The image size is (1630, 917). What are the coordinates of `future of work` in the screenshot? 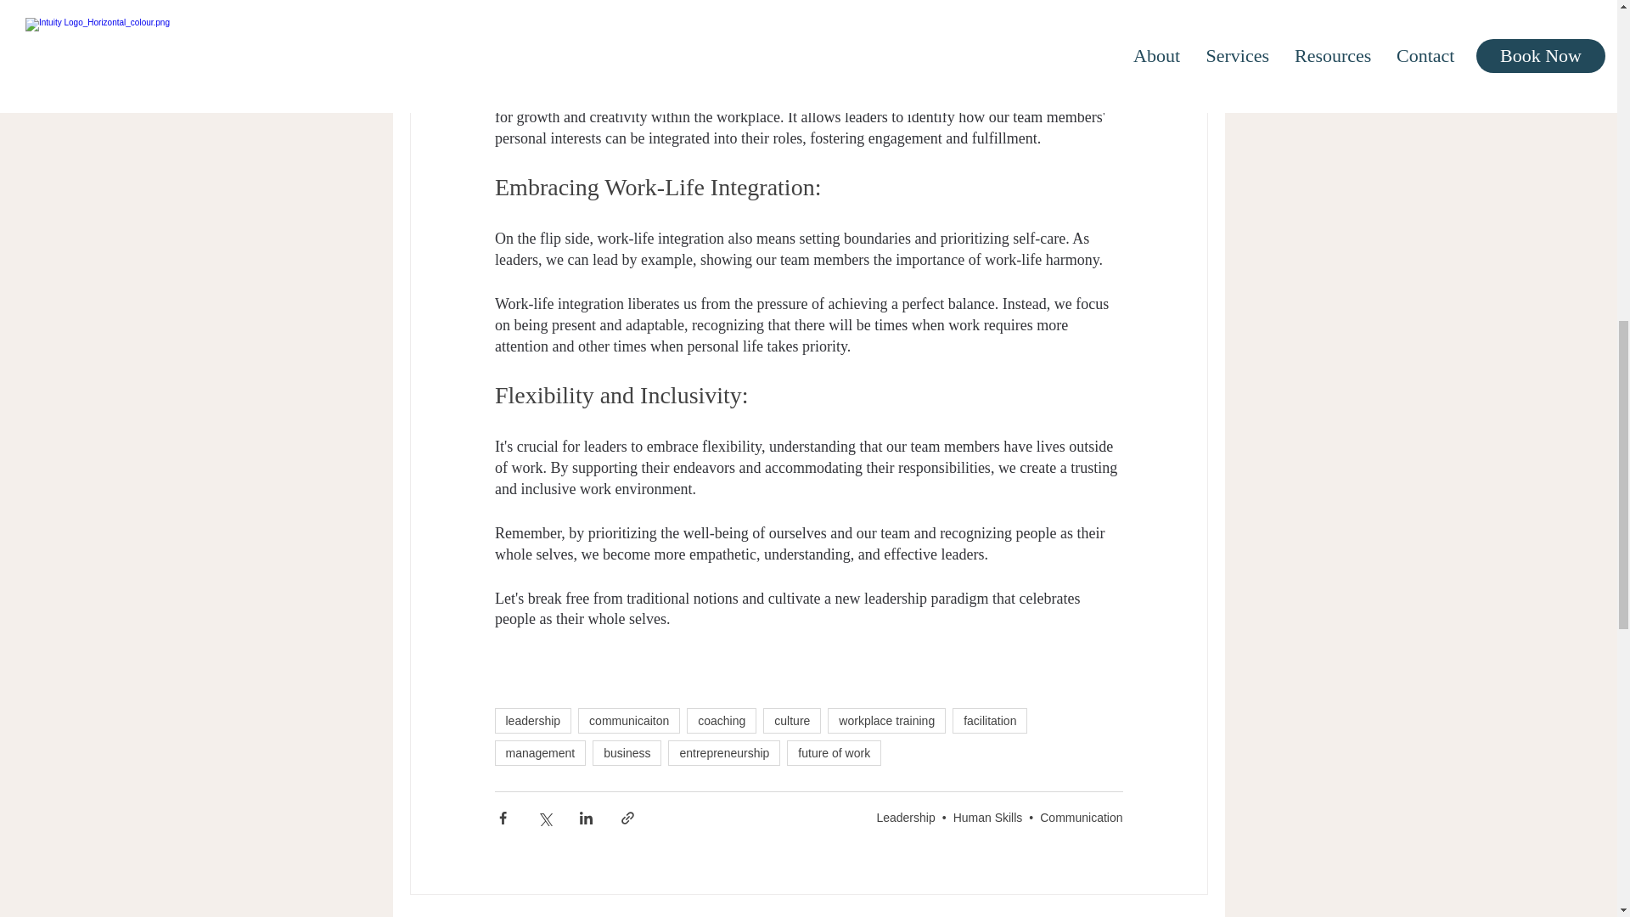 It's located at (834, 752).